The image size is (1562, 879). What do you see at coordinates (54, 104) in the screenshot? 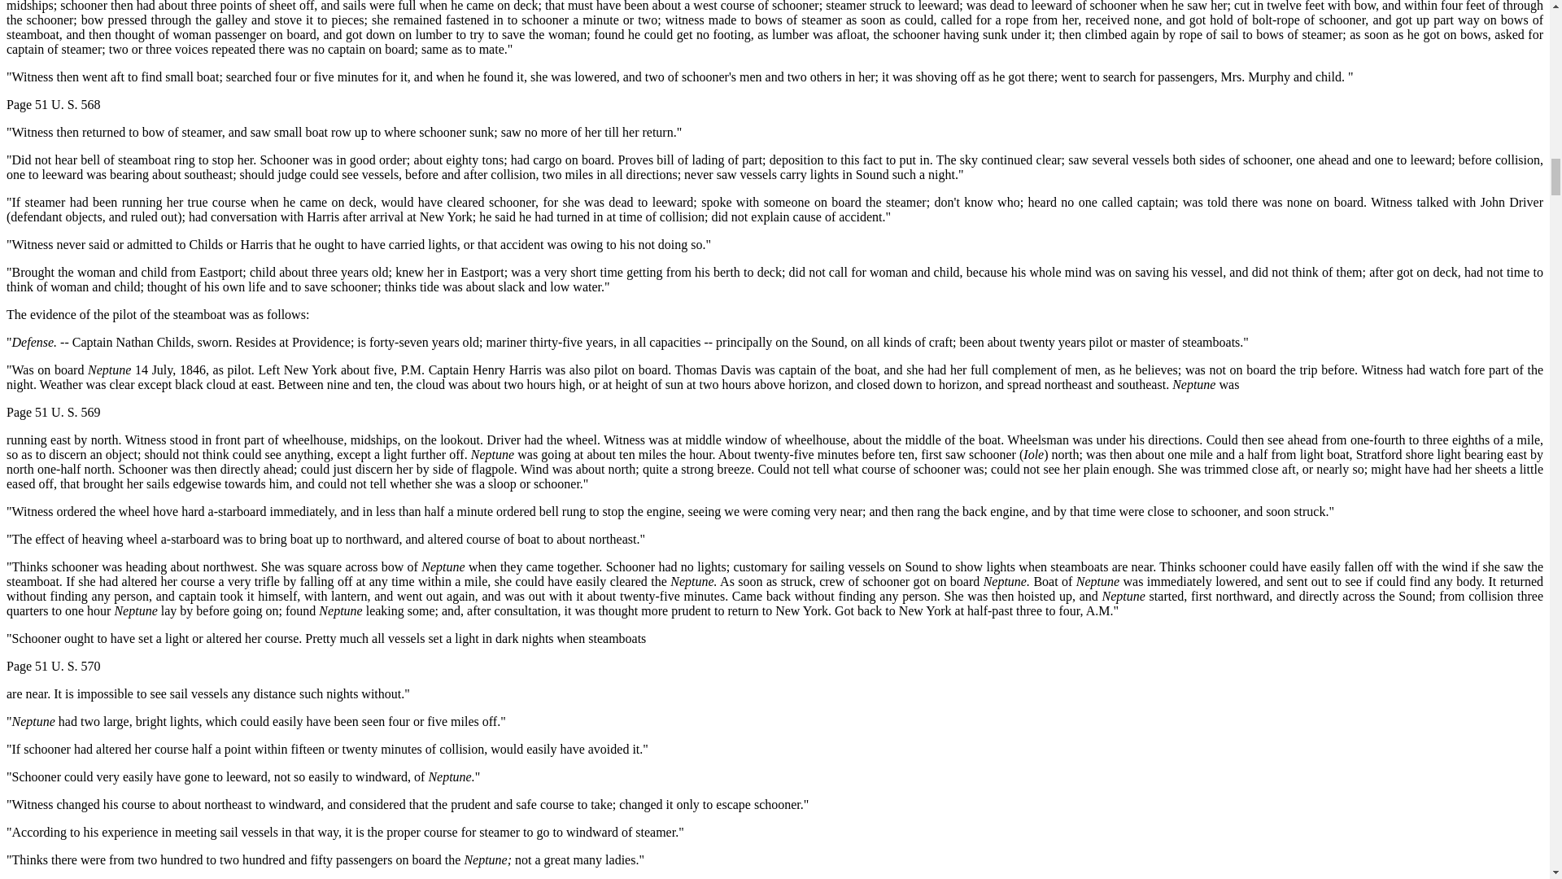
I see `Page 51 U. S. 568` at bounding box center [54, 104].